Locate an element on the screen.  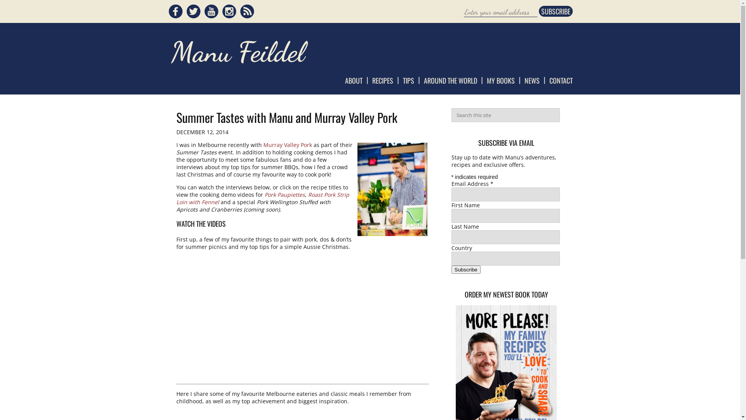
Search is located at coordinates (11, 4).